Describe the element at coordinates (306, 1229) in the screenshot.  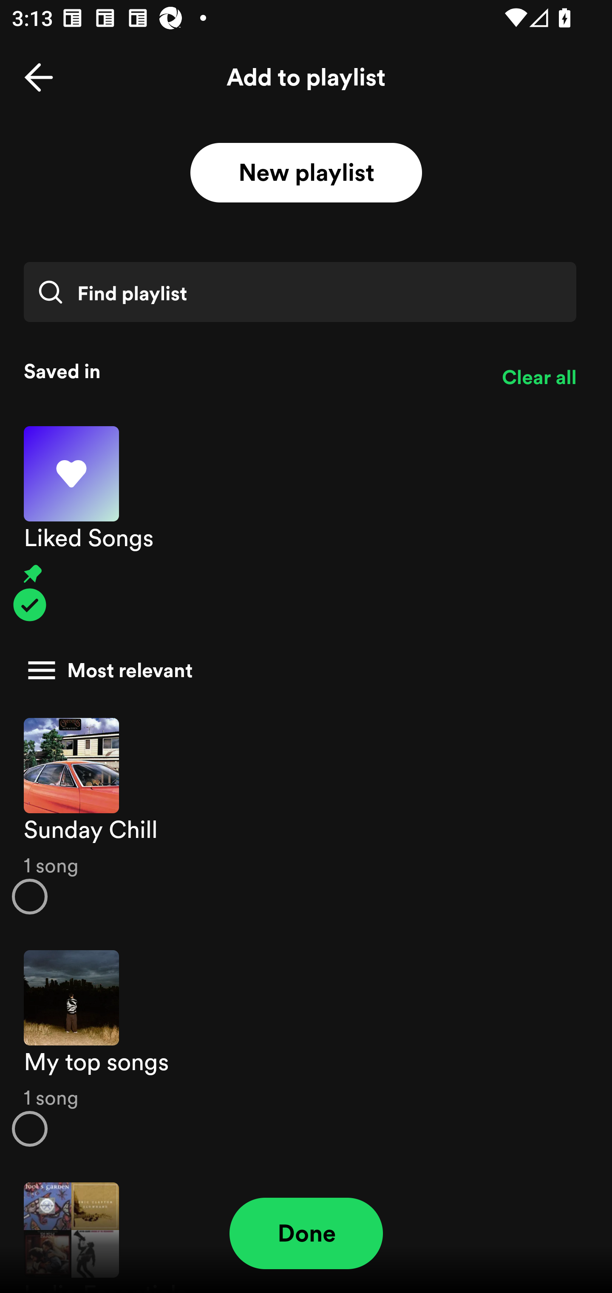
I see `Indie Essentials` at that location.